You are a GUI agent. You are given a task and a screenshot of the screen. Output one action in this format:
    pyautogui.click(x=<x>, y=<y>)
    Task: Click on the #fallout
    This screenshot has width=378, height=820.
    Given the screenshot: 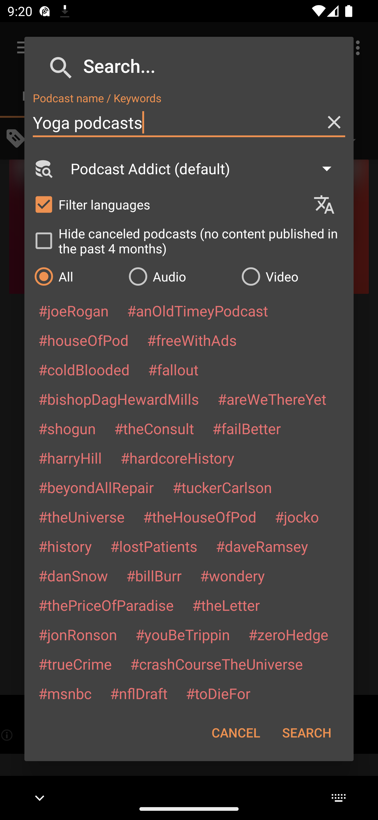 What is the action you would take?
    pyautogui.click(x=173, y=369)
    